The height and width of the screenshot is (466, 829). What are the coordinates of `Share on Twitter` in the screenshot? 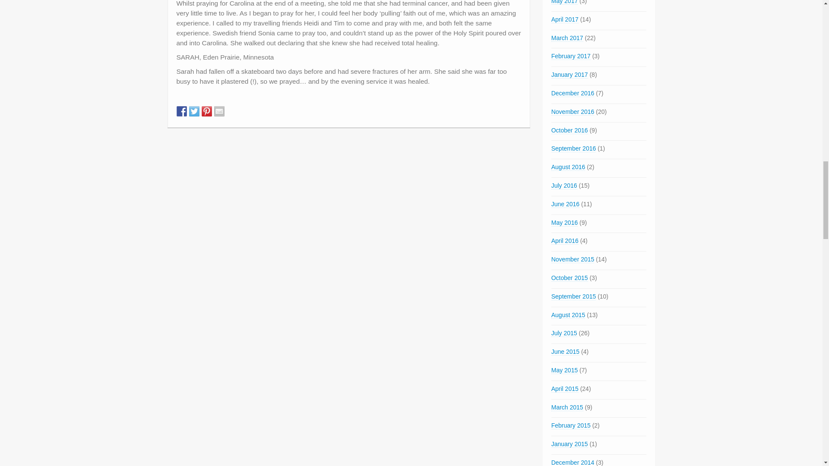 It's located at (194, 111).